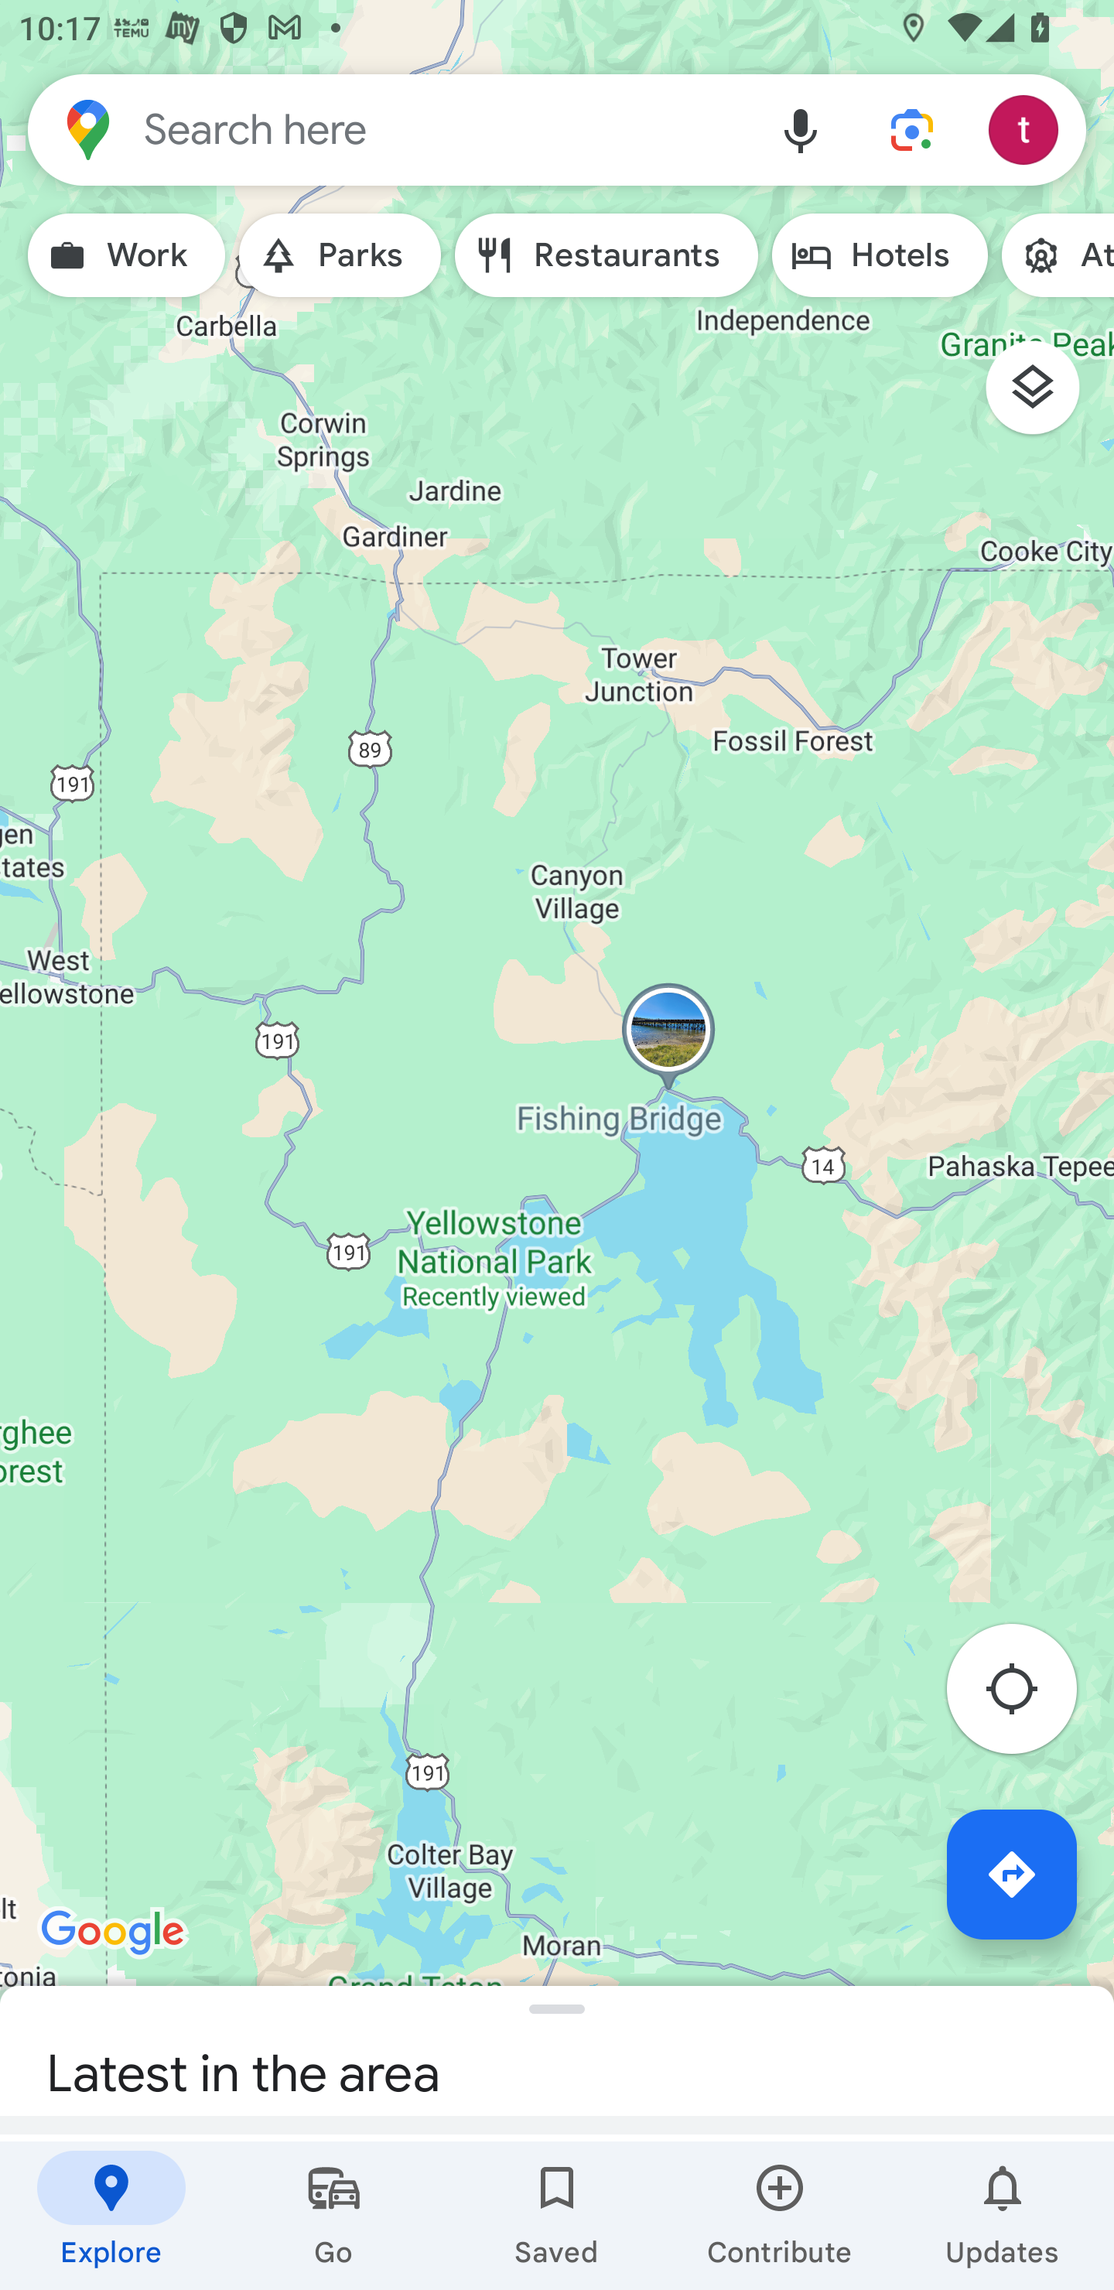 The width and height of the screenshot is (1114, 2290). What do you see at coordinates (126, 255) in the screenshot?
I see `Work` at bounding box center [126, 255].